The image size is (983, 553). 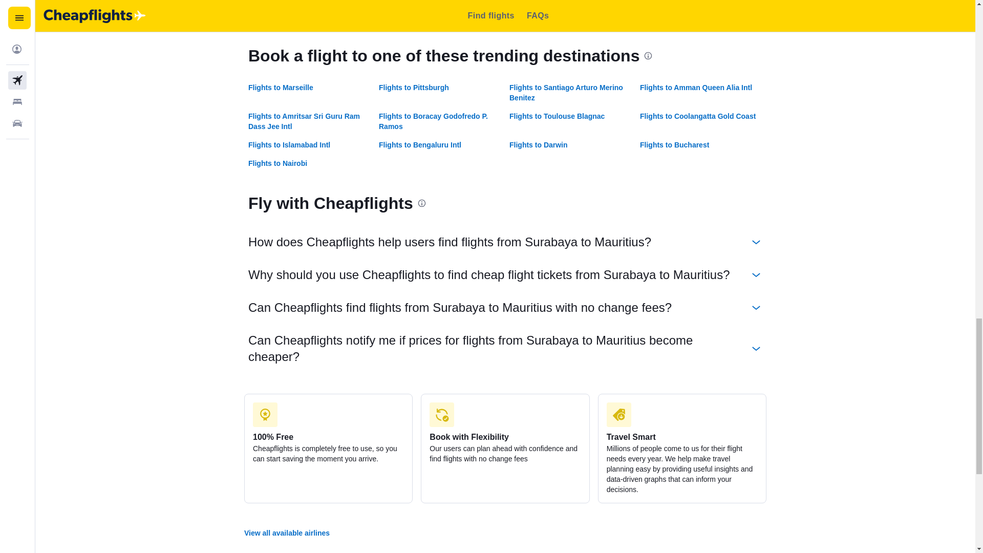 I want to click on First Class, so click(x=266, y=1).